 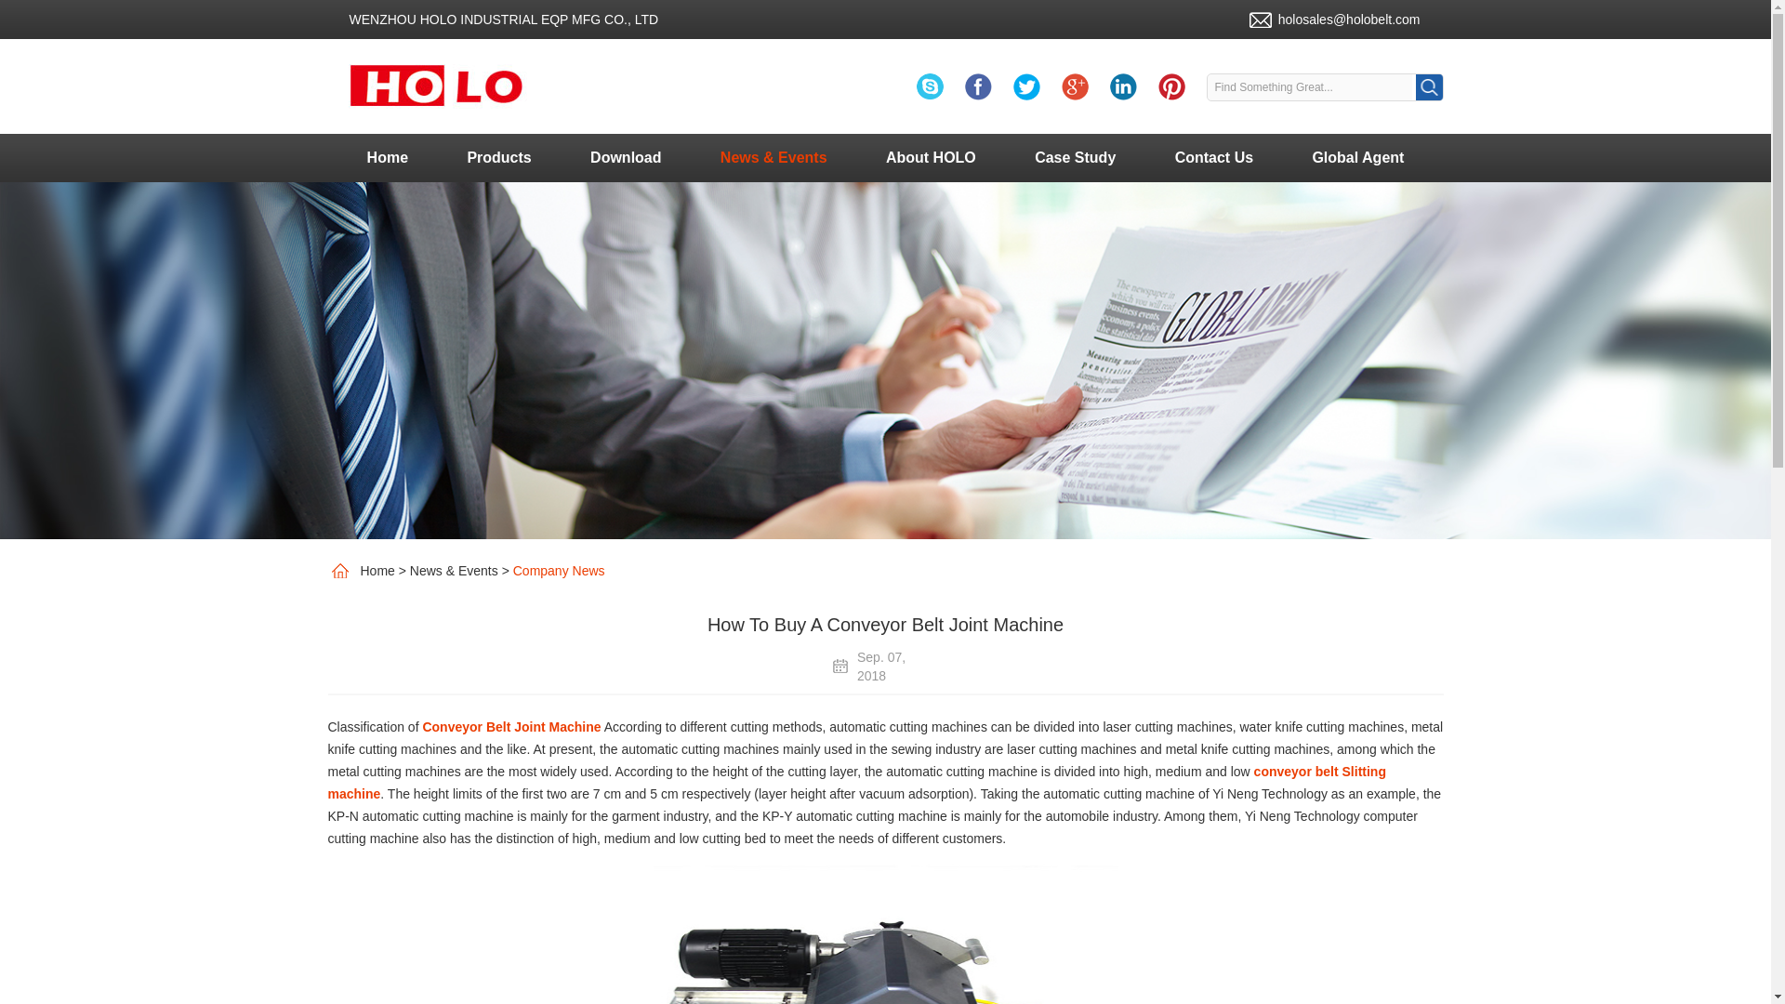 What do you see at coordinates (855, 782) in the screenshot?
I see `conveyor belt Slitting machine` at bounding box center [855, 782].